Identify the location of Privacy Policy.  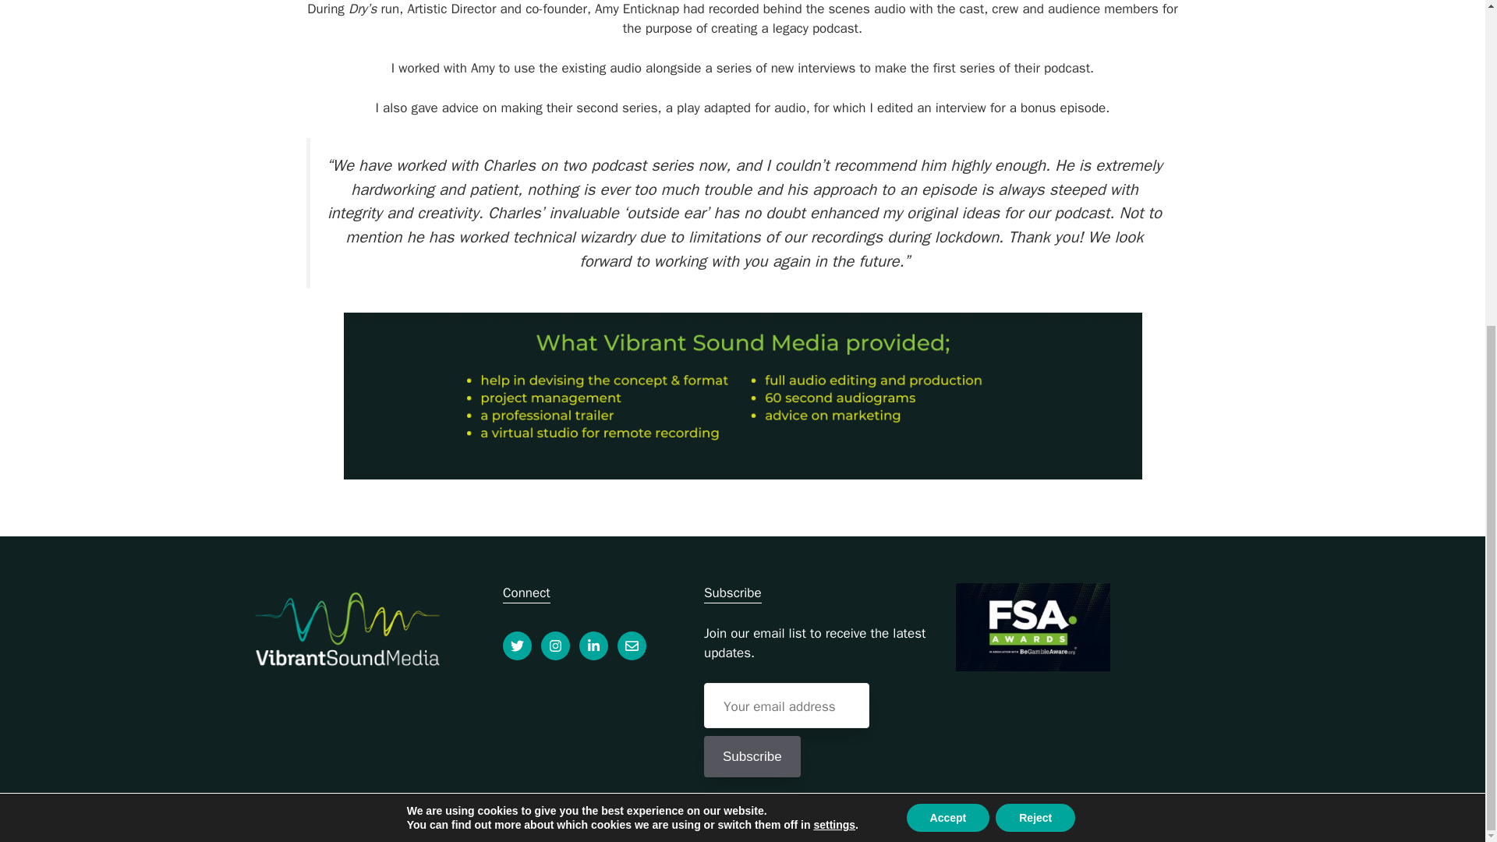
(500, 817).